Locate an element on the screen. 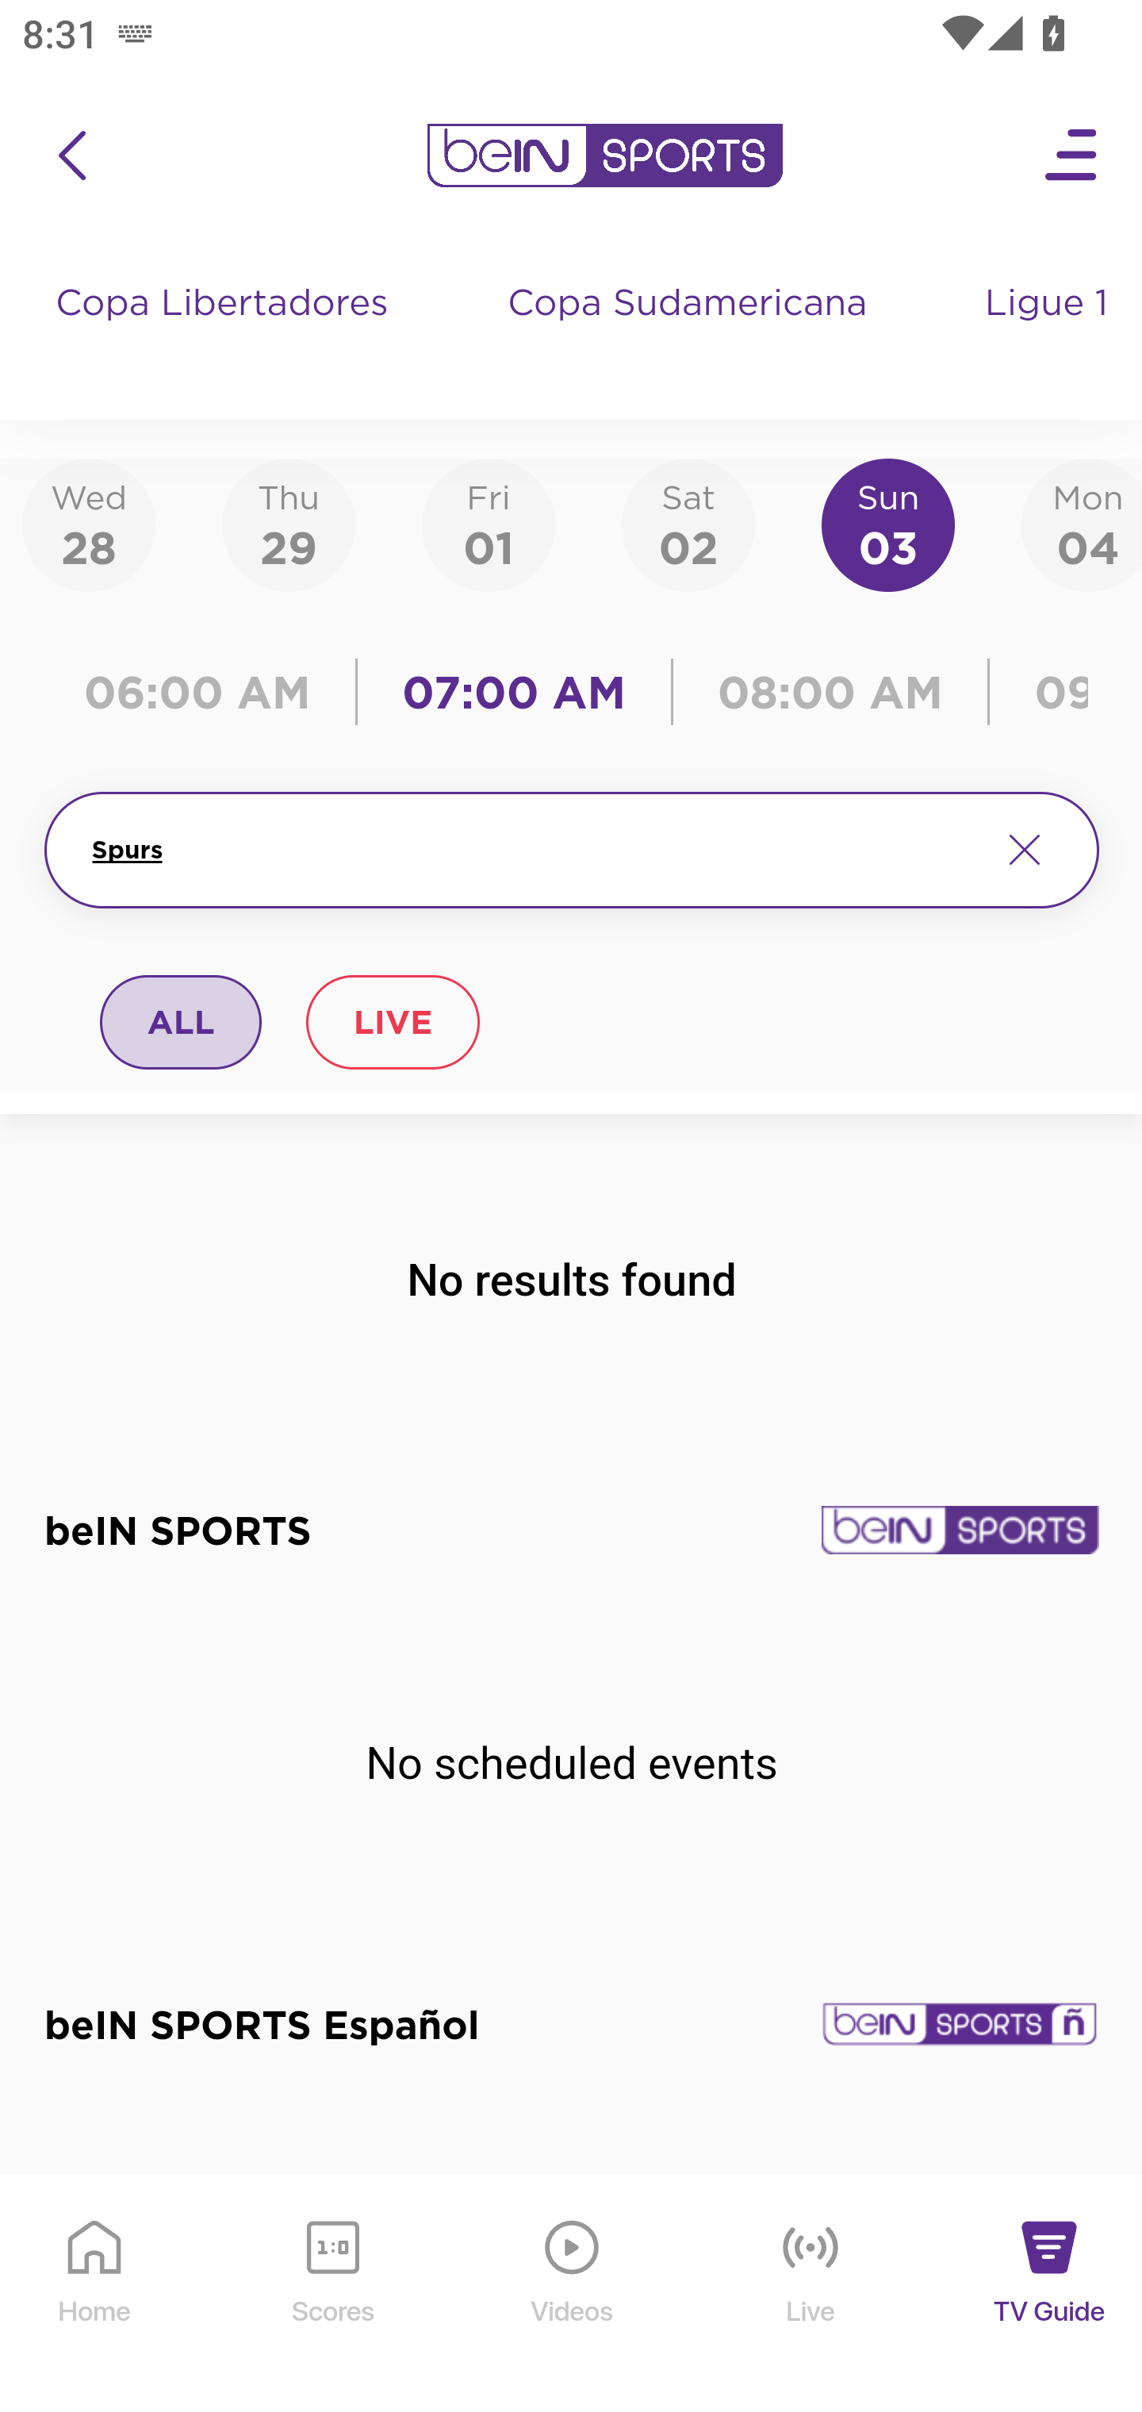  Sun03 is located at coordinates (888, 524).